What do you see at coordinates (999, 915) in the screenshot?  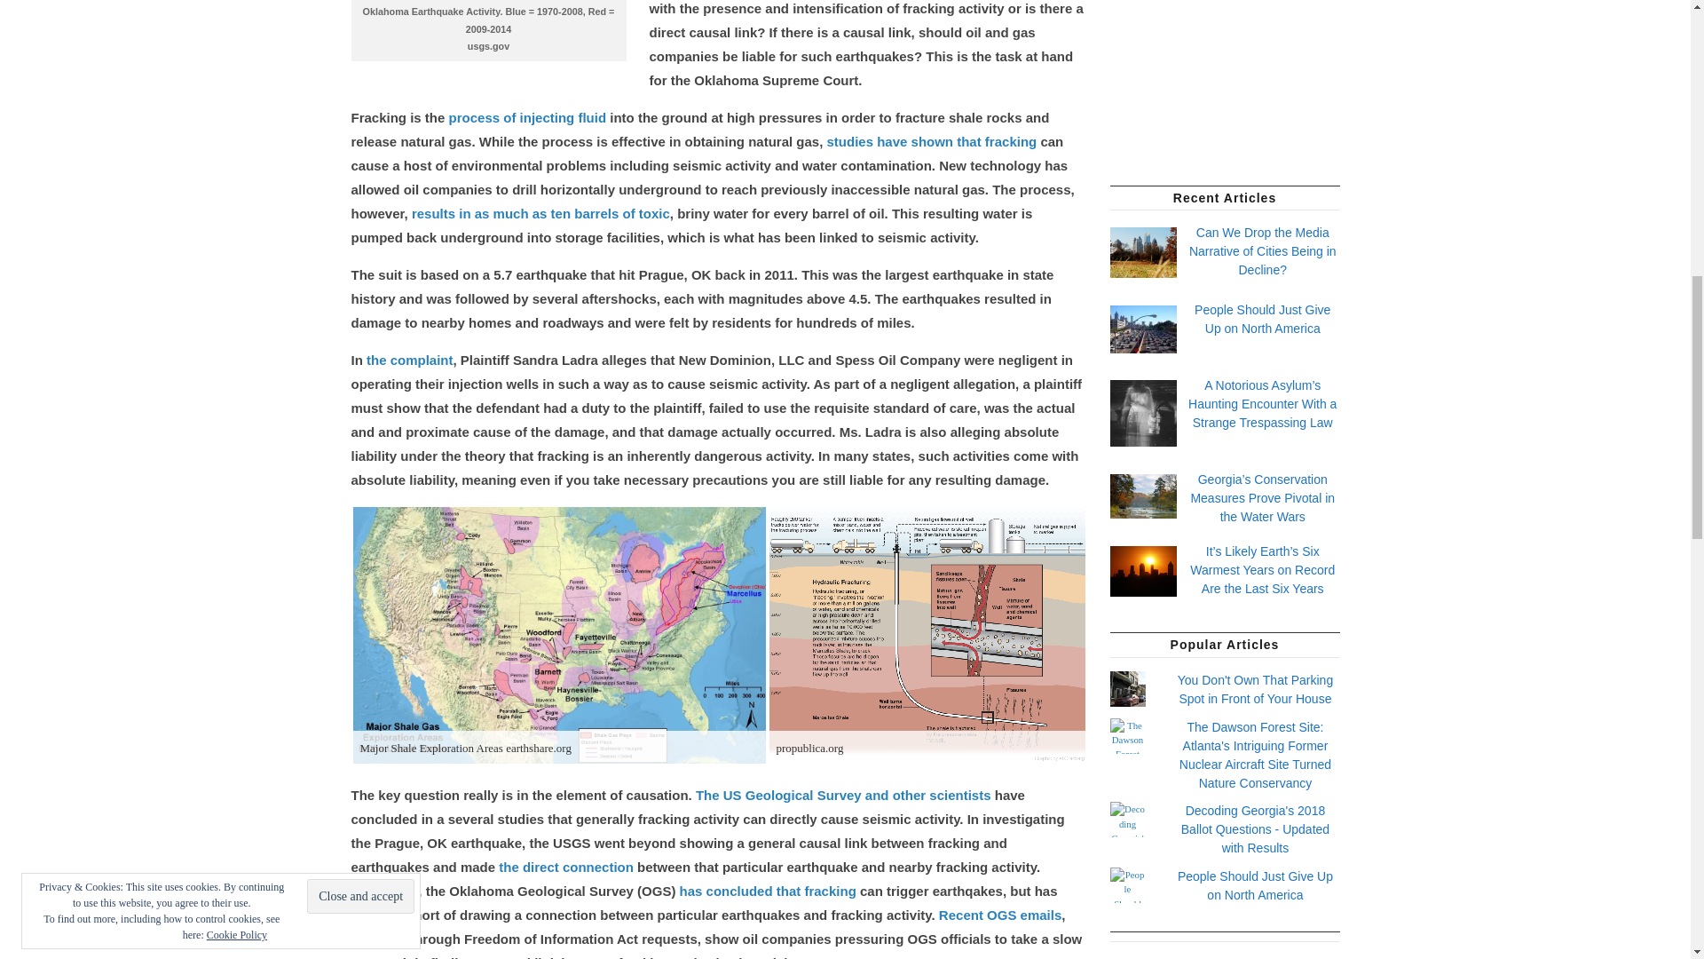 I see `Recent OGS emails` at bounding box center [999, 915].